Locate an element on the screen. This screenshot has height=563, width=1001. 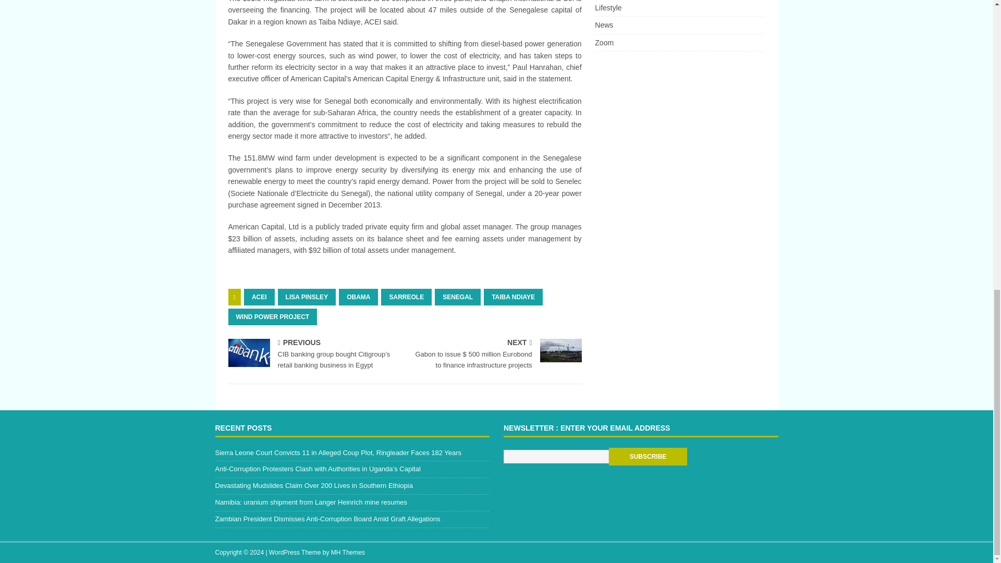
SENEGAL is located at coordinates (457, 297).